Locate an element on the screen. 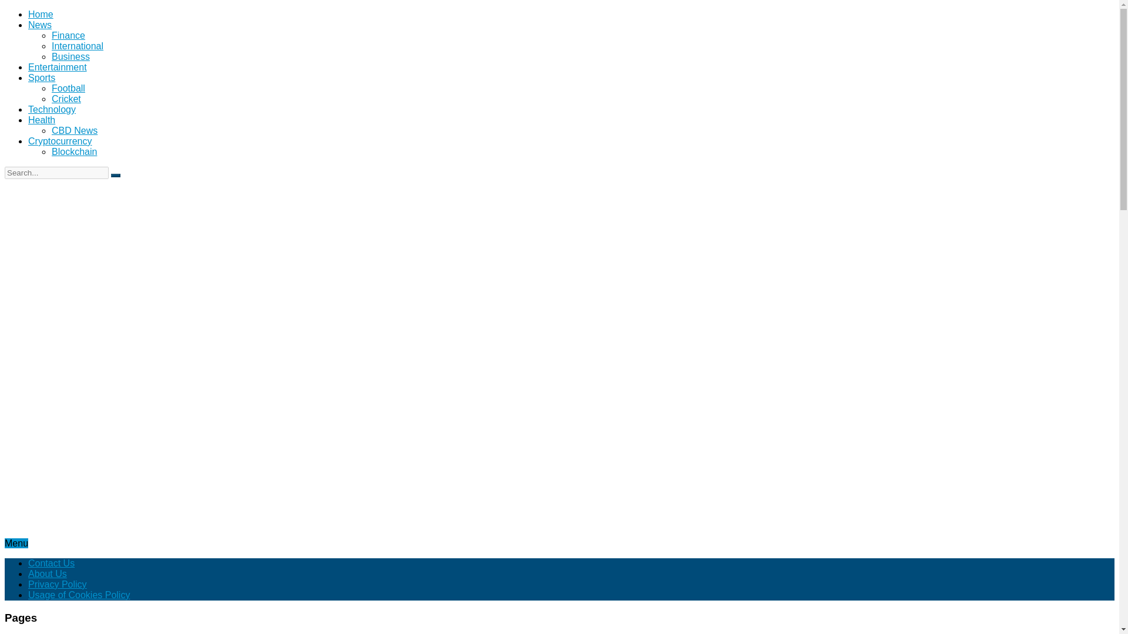 This screenshot has height=634, width=1128. CBD News is located at coordinates (74, 130).